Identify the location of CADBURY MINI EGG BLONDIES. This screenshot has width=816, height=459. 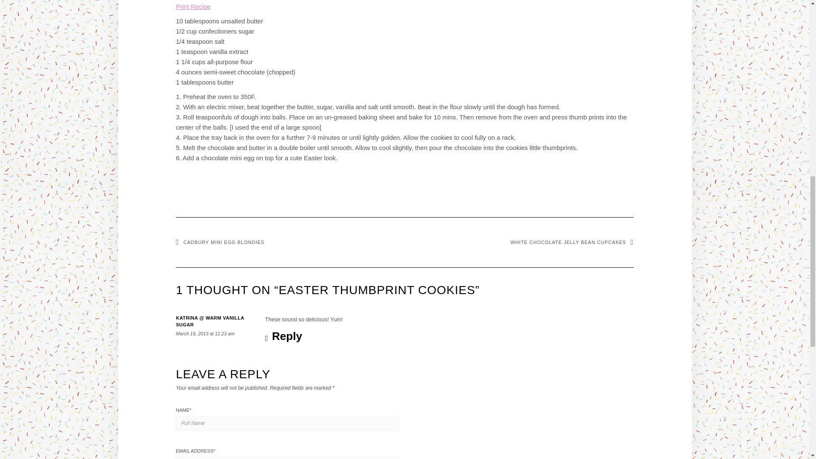
(220, 242).